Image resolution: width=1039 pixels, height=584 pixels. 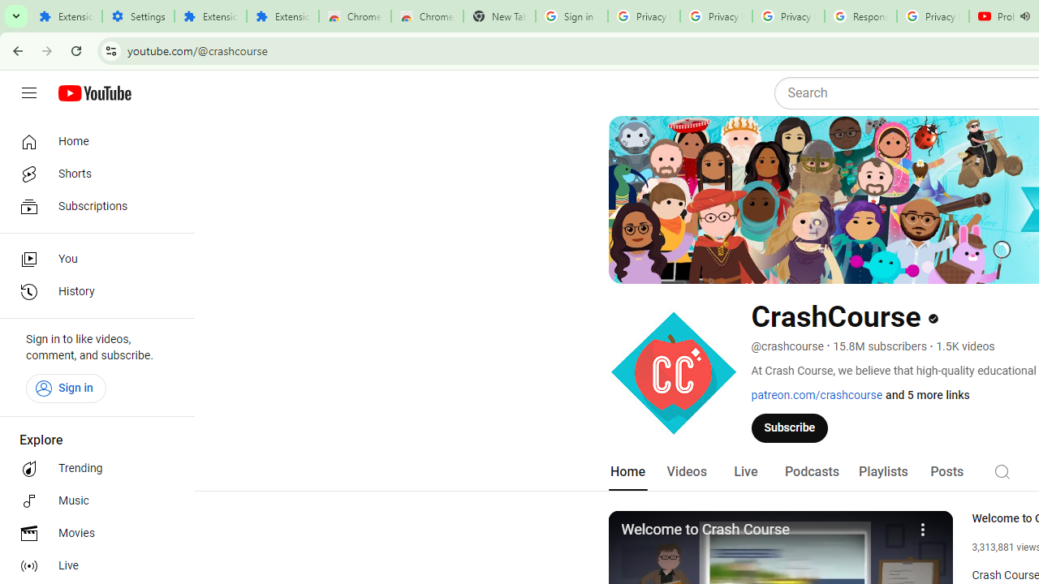 I want to click on Welcome to Crash Course, so click(x=762, y=530).